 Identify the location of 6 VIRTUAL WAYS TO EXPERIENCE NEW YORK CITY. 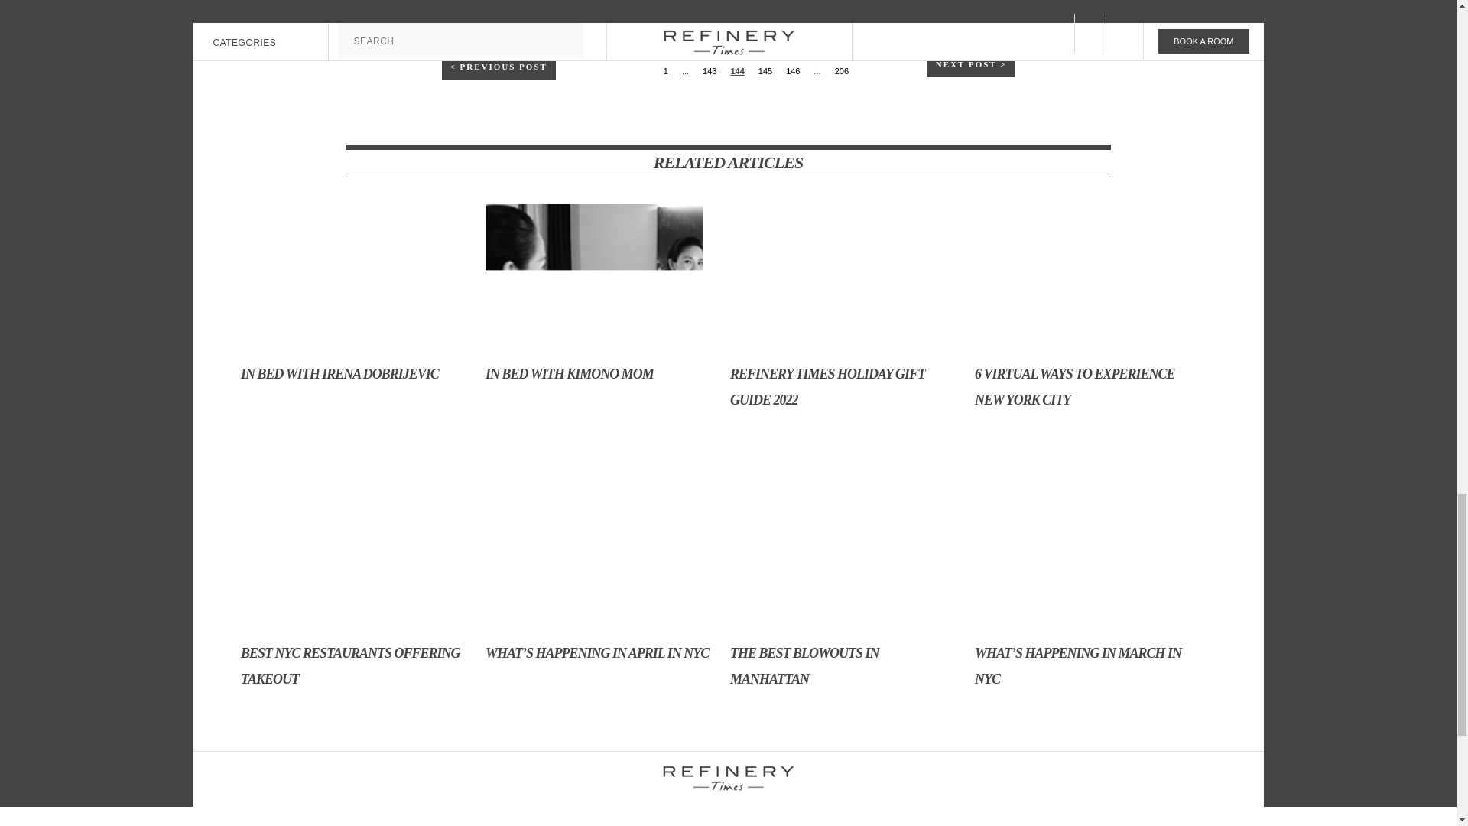
(1089, 318).